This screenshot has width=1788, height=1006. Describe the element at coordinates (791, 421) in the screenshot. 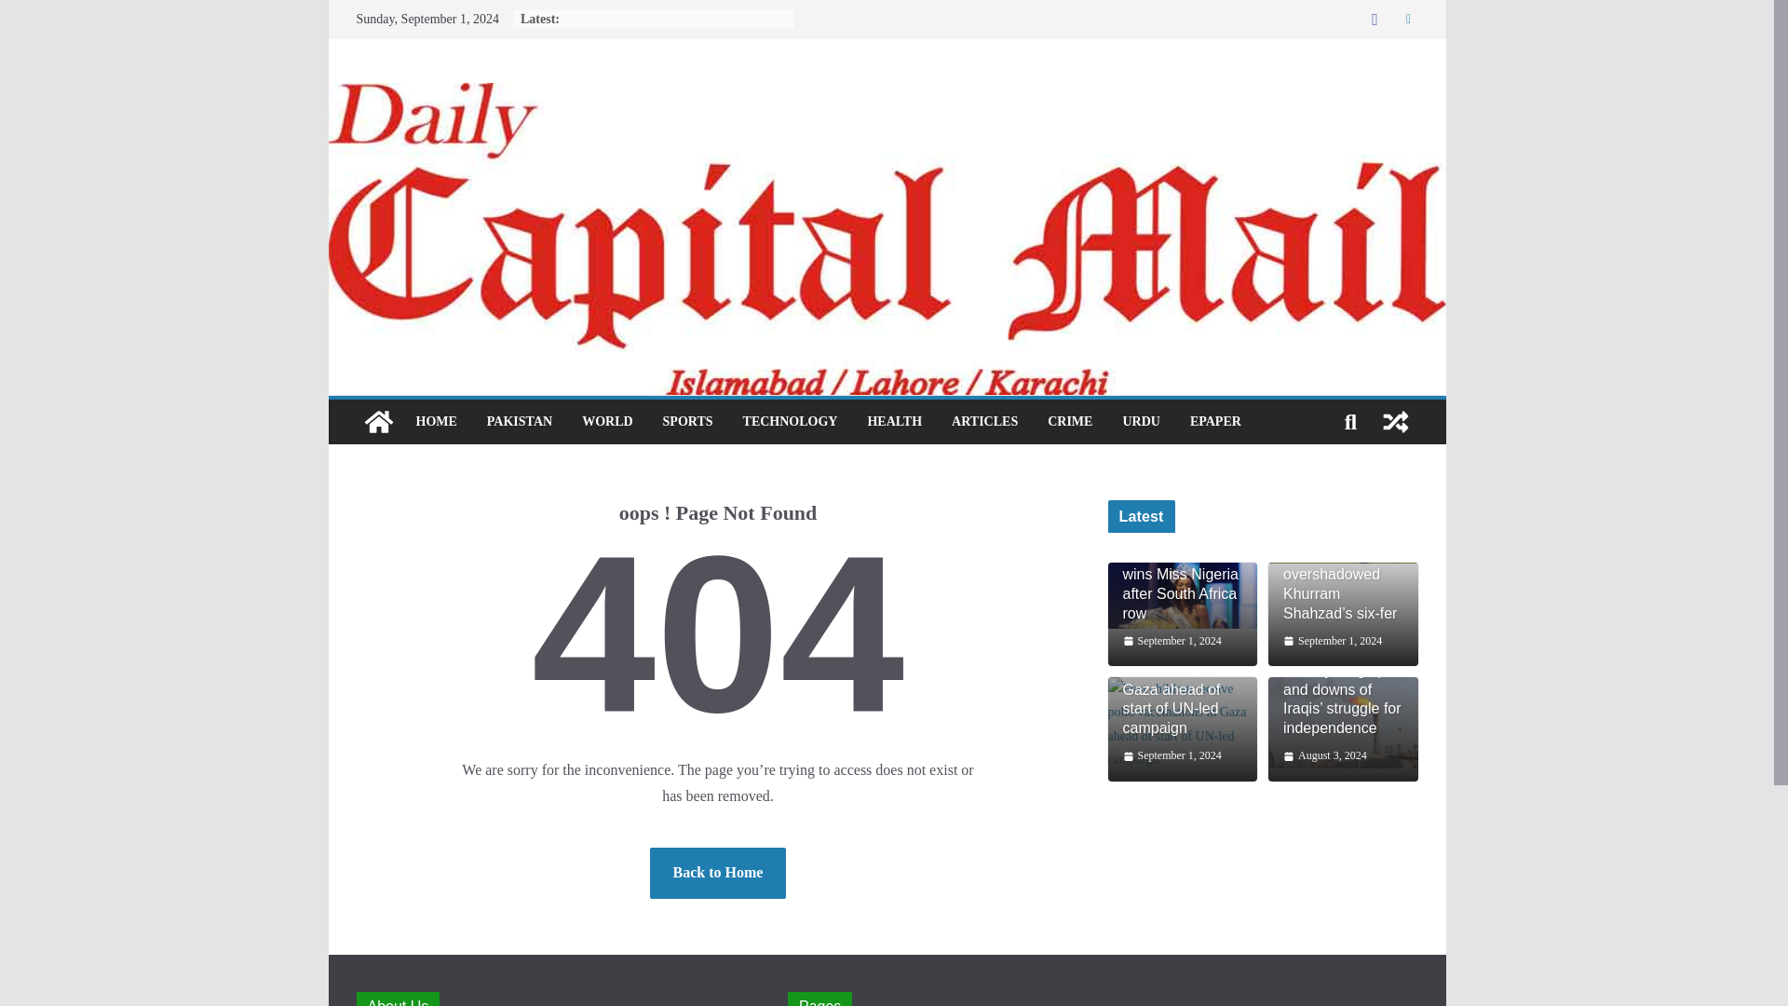

I see `TECHNOLOGY` at that location.